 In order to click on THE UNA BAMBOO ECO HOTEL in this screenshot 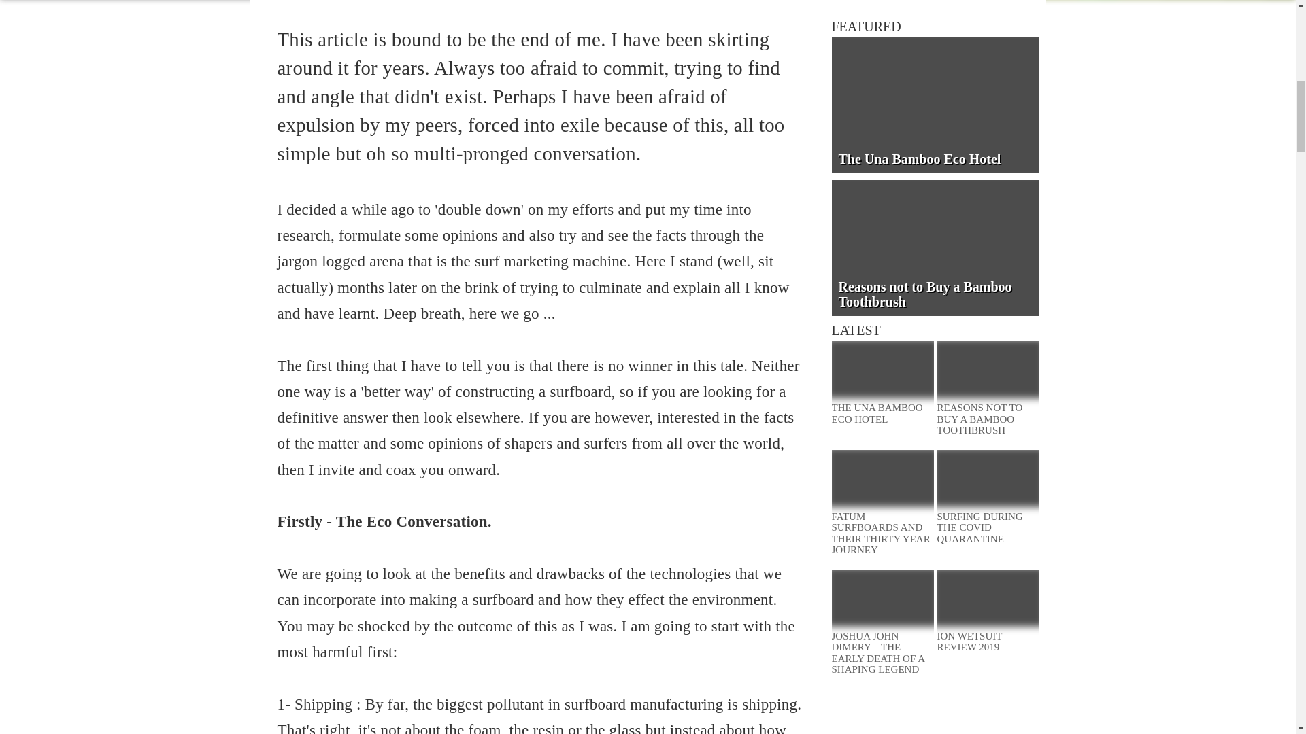, I will do `click(882, 413)`.